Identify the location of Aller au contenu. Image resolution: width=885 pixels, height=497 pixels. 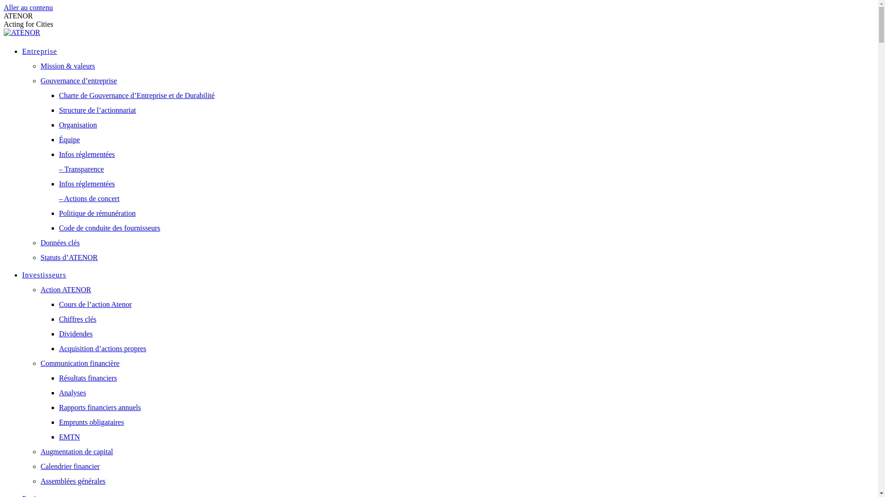
(29, 7).